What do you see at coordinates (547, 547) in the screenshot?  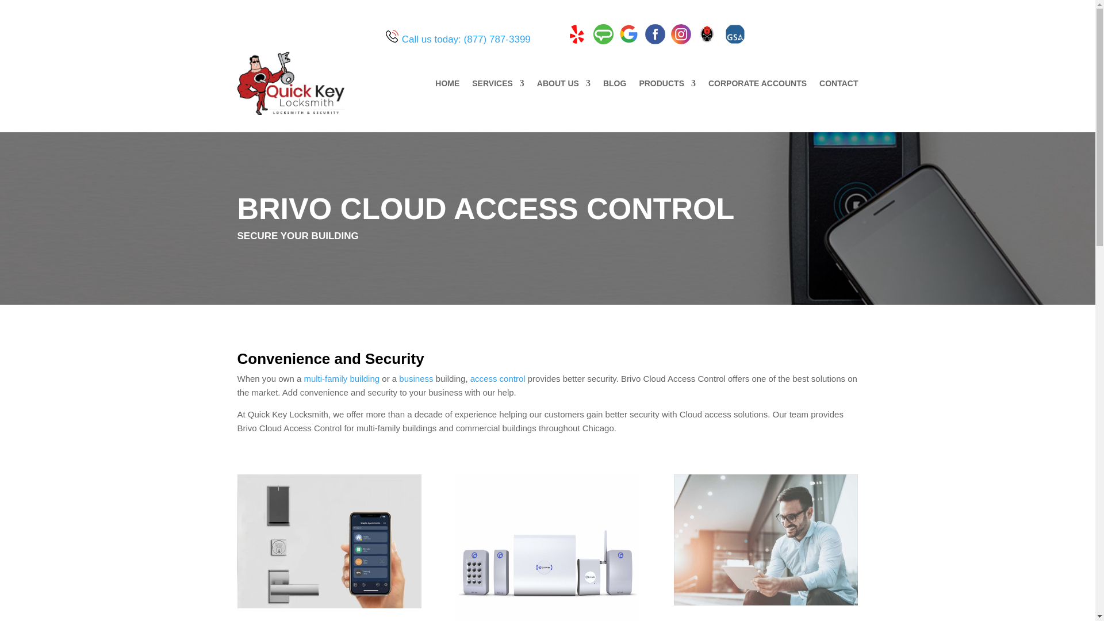 I see `BundleV2-scaled` at bounding box center [547, 547].